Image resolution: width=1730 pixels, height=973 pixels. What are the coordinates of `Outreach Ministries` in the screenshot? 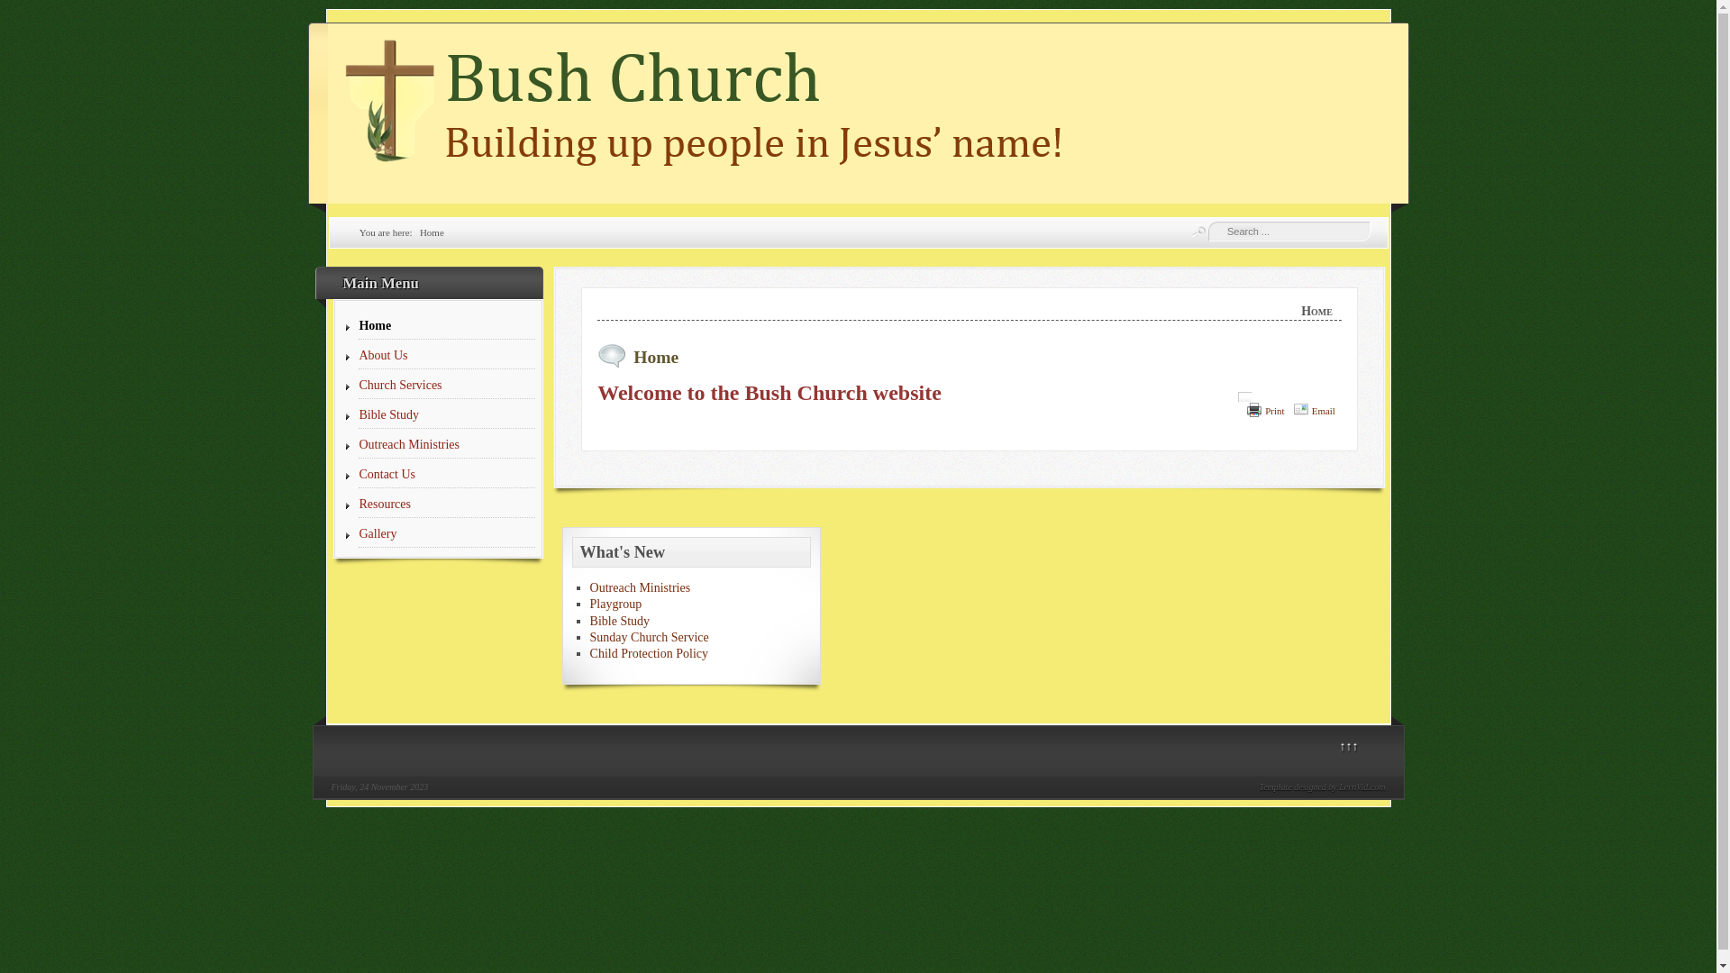 It's located at (641, 587).